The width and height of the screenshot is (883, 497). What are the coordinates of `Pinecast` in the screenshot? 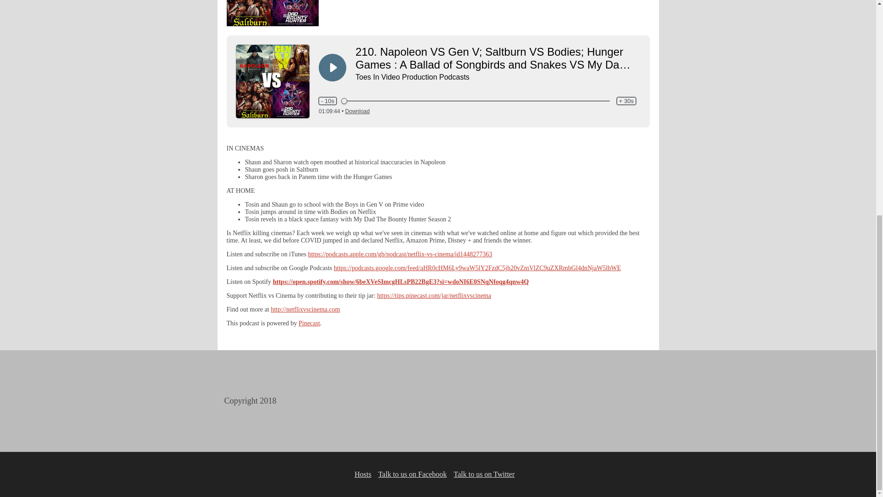 It's located at (309, 323).